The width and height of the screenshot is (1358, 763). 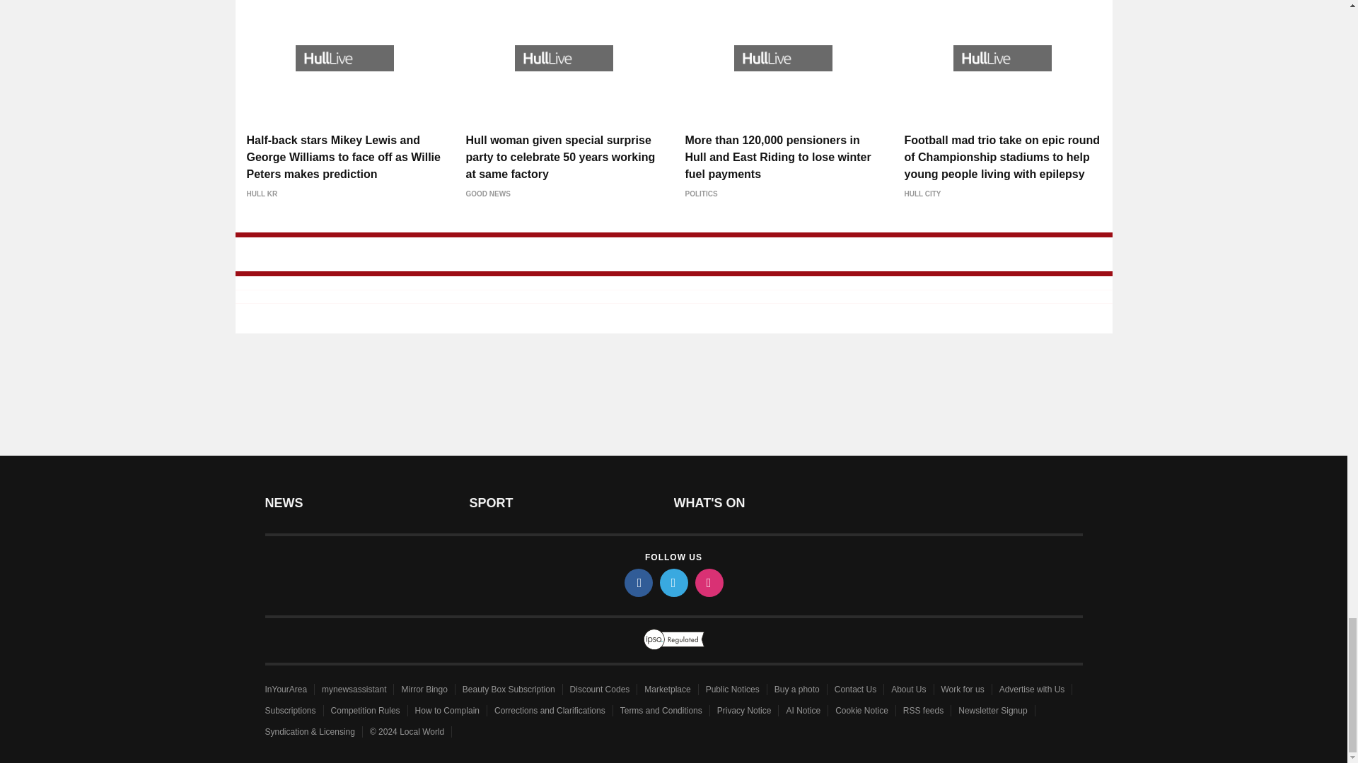 What do you see at coordinates (637, 582) in the screenshot?
I see `facebook` at bounding box center [637, 582].